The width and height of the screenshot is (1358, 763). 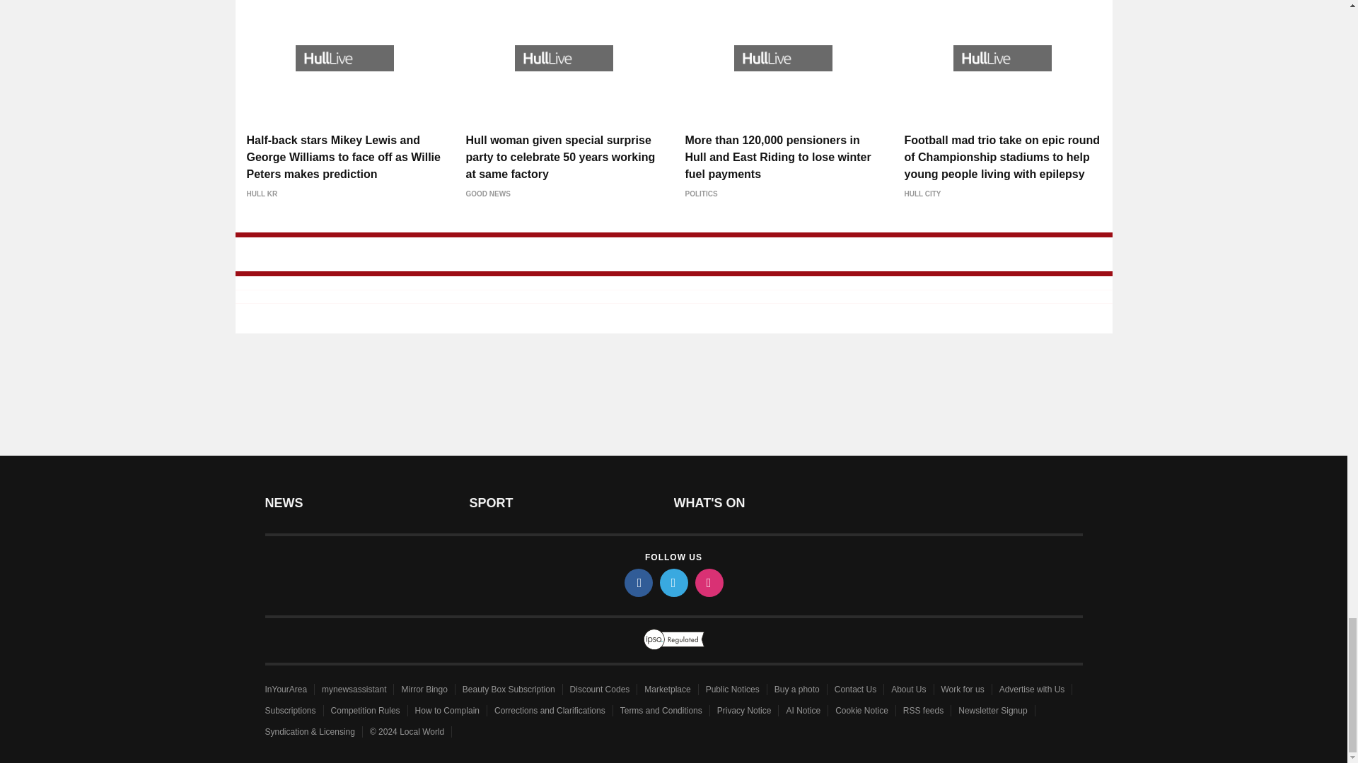 What do you see at coordinates (637, 582) in the screenshot?
I see `facebook` at bounding box center [637, 582].